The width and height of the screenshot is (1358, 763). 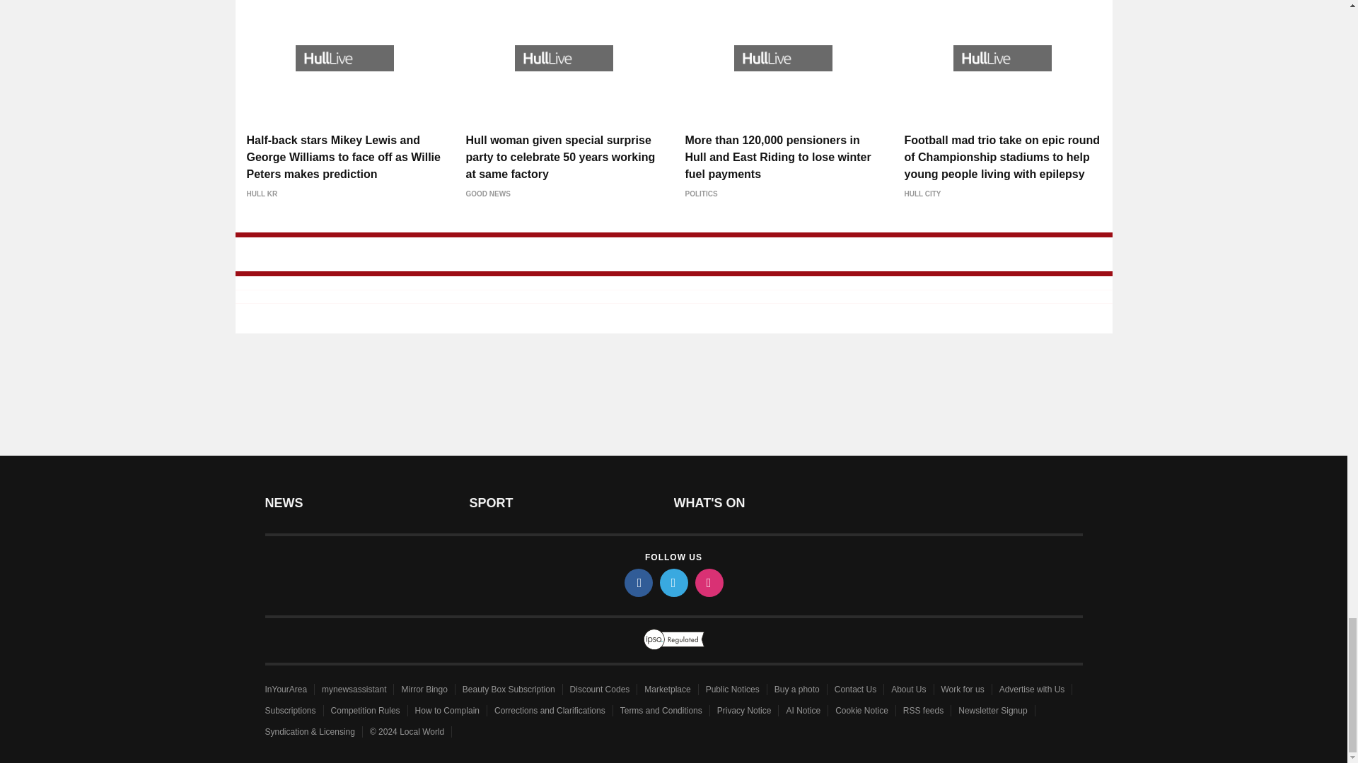 What do you see at coordinates (637, 582) in the screenshot?
I see `facebook` at bounding box center [637, 582].